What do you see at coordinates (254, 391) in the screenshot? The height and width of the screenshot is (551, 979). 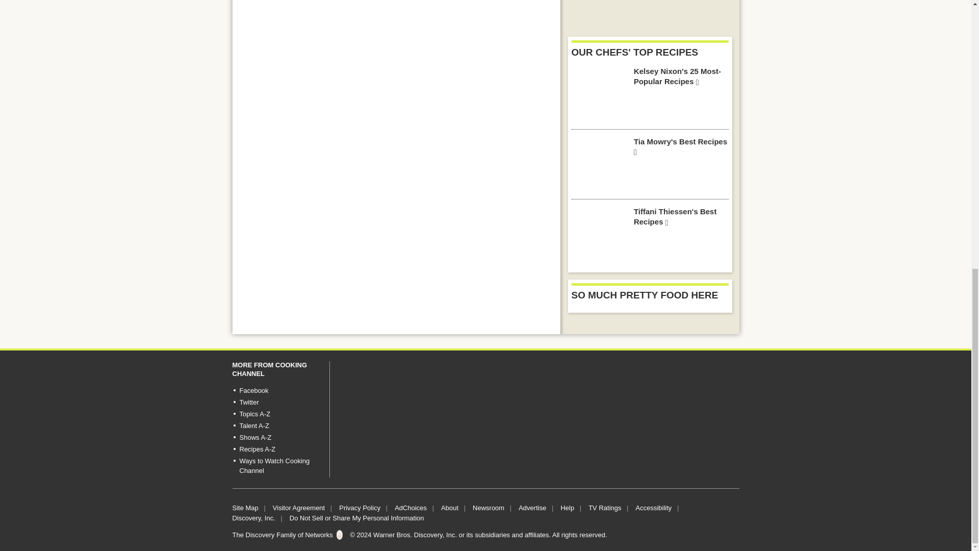 I see `Facebook` at bounding box center [254, 391].